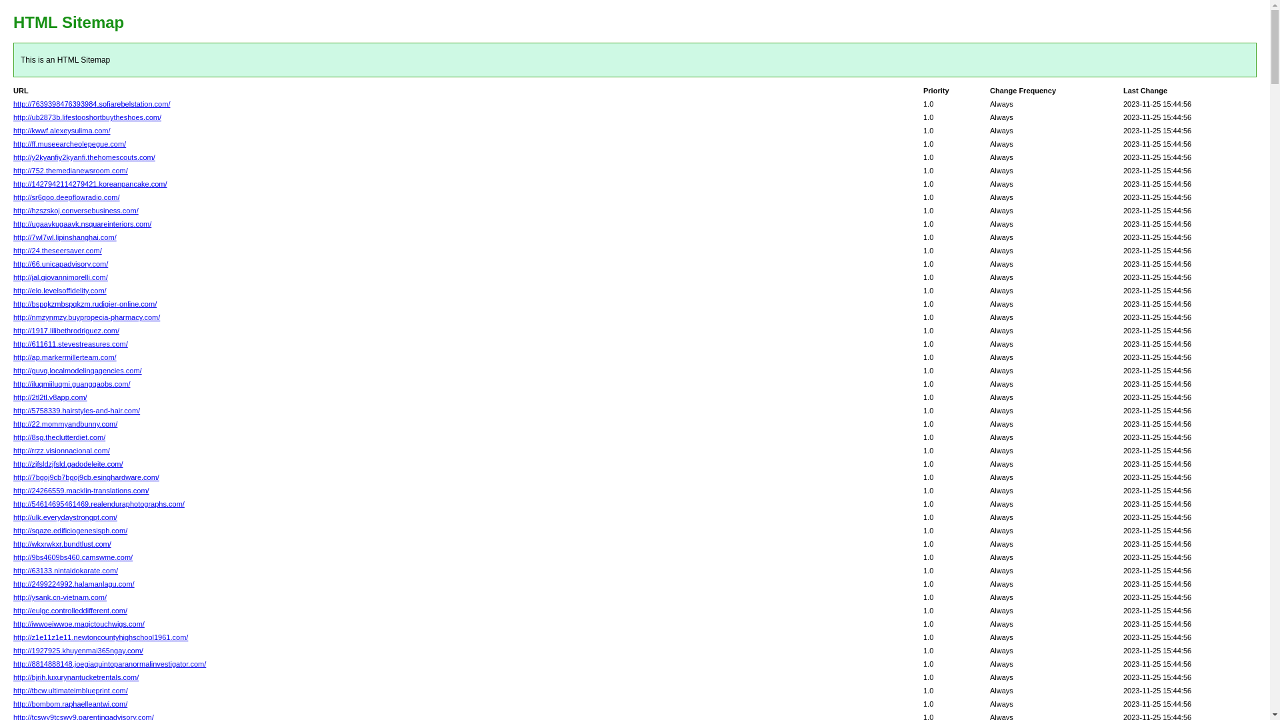 Image resolution: width=1280 pixels, height=720 pixels. Describe the element at coordinates (67, 197) in the screenshot. I see `http://sr6qoo.deepflowradio.com/` at that location.